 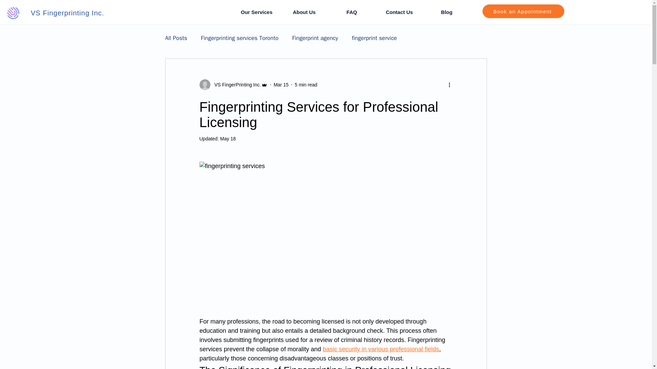 I want to click on Fingerprint agency, so click(x=315, y=38).